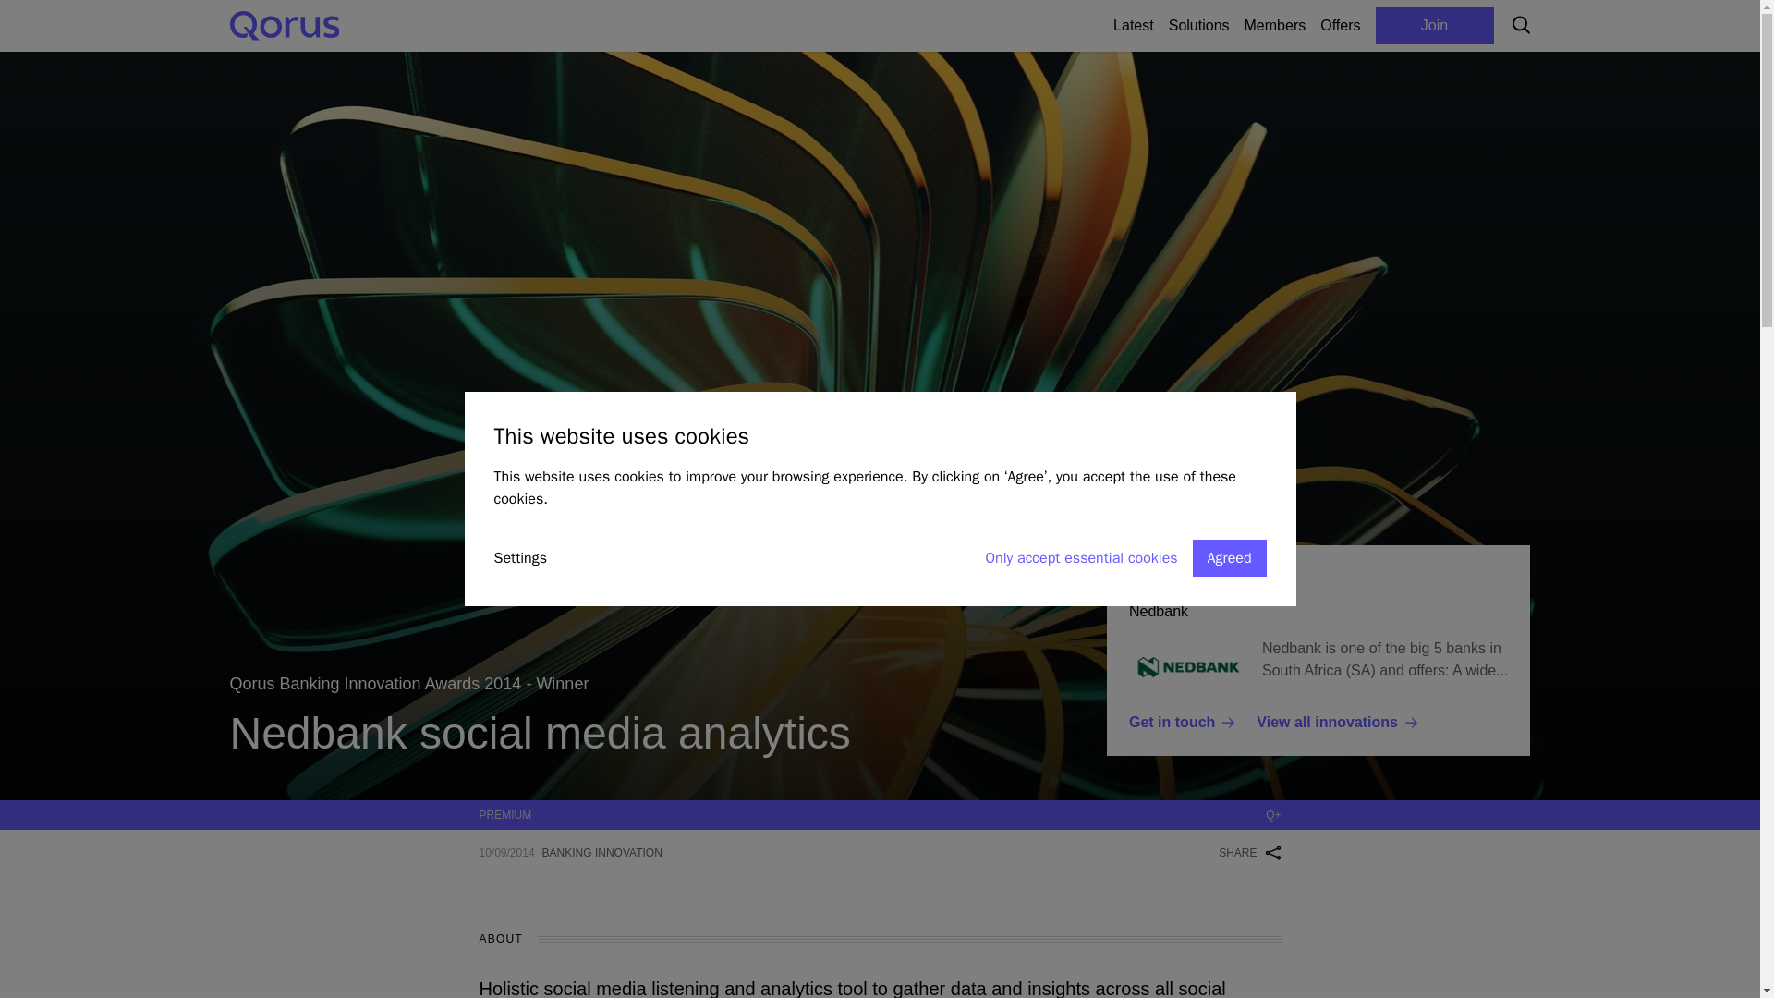 This screenshot has height=998, width=1774. I want to click on Get in touch, so click(1181, 723).